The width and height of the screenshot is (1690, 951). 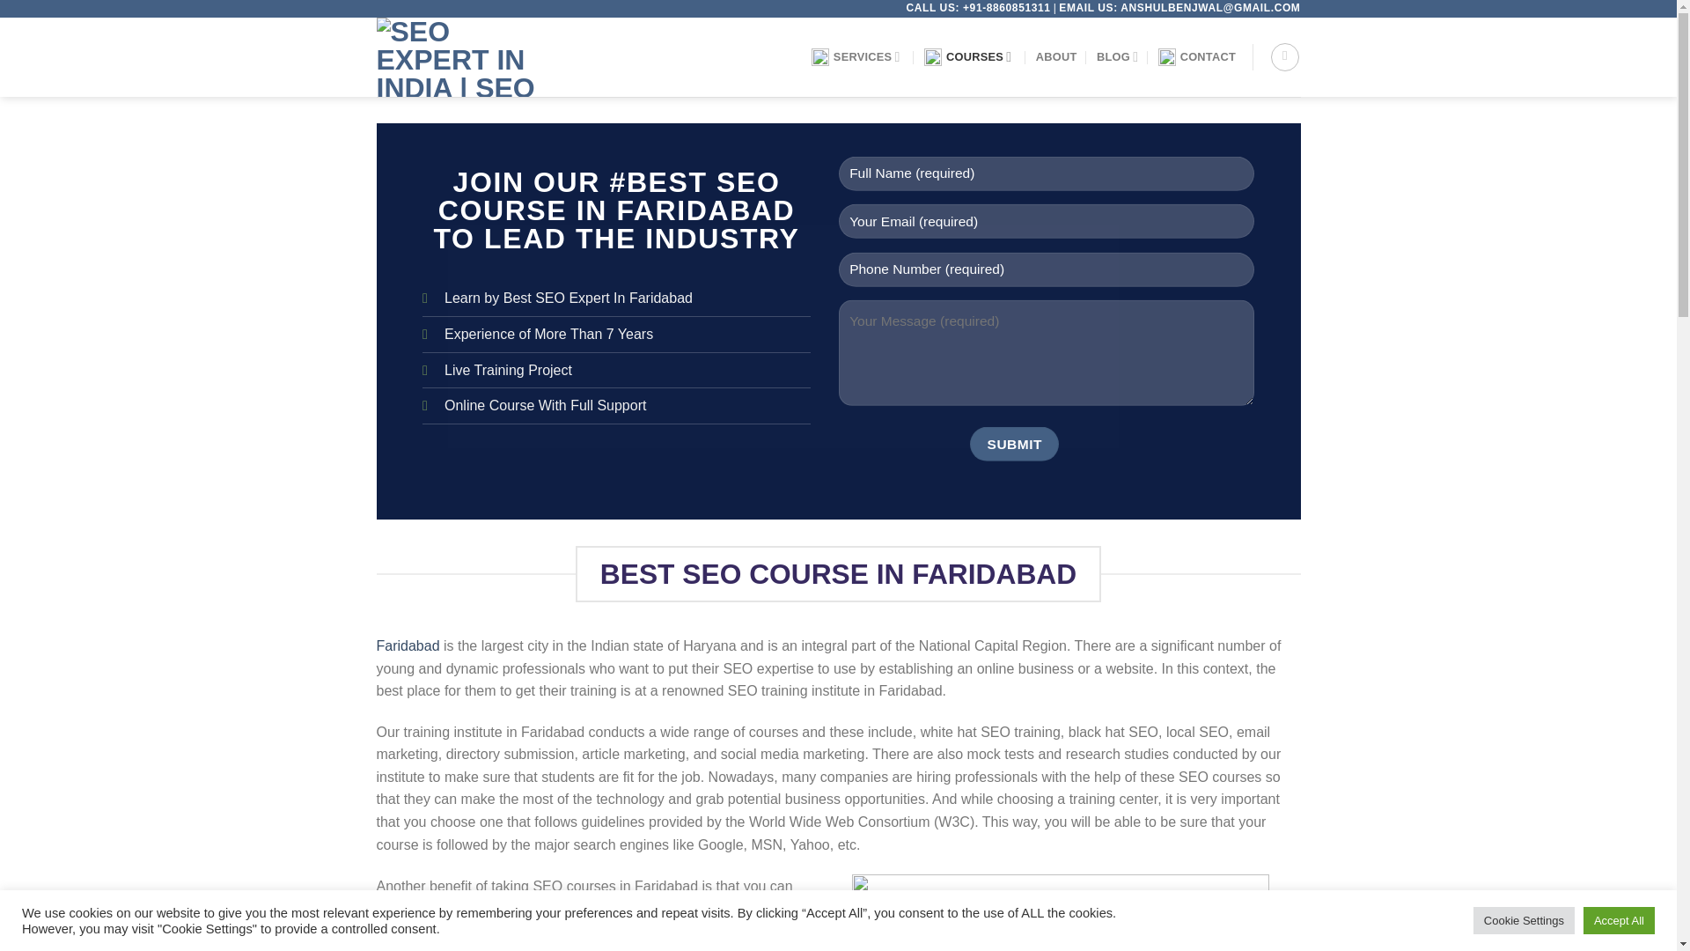 I want to click on Faridabad, so click(x=408, y=645).